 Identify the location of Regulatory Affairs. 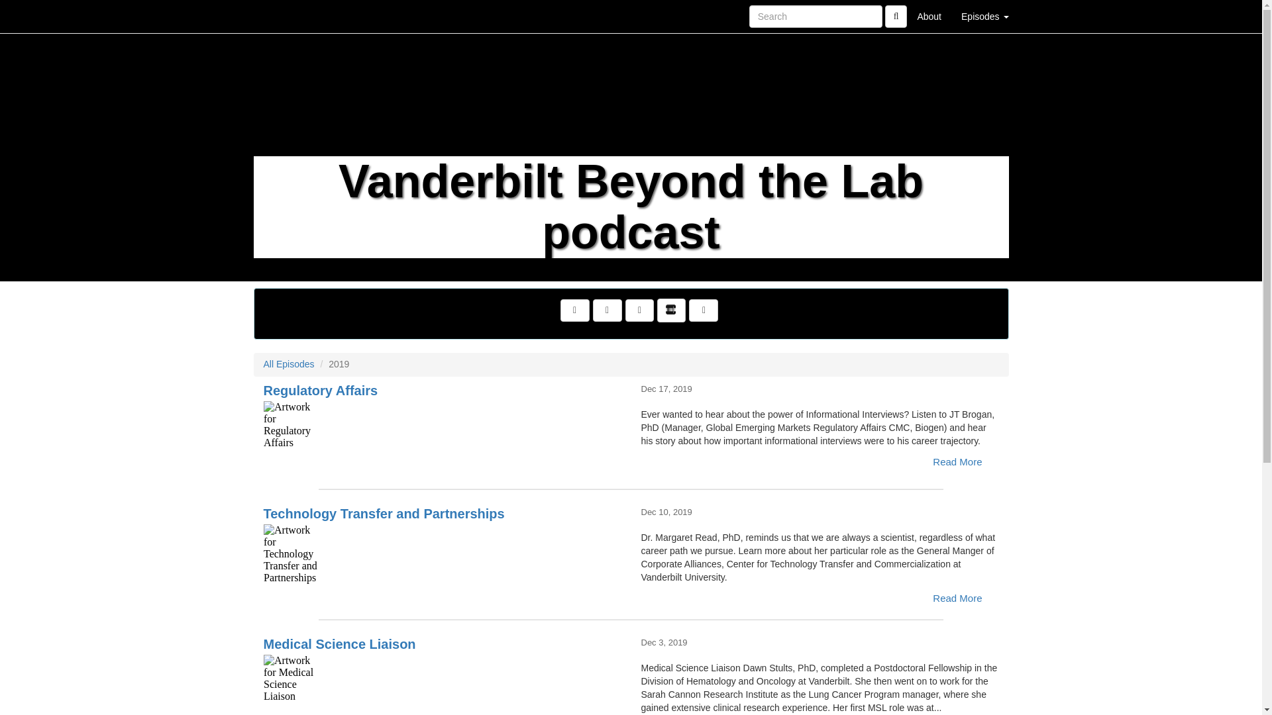
(443, 430).